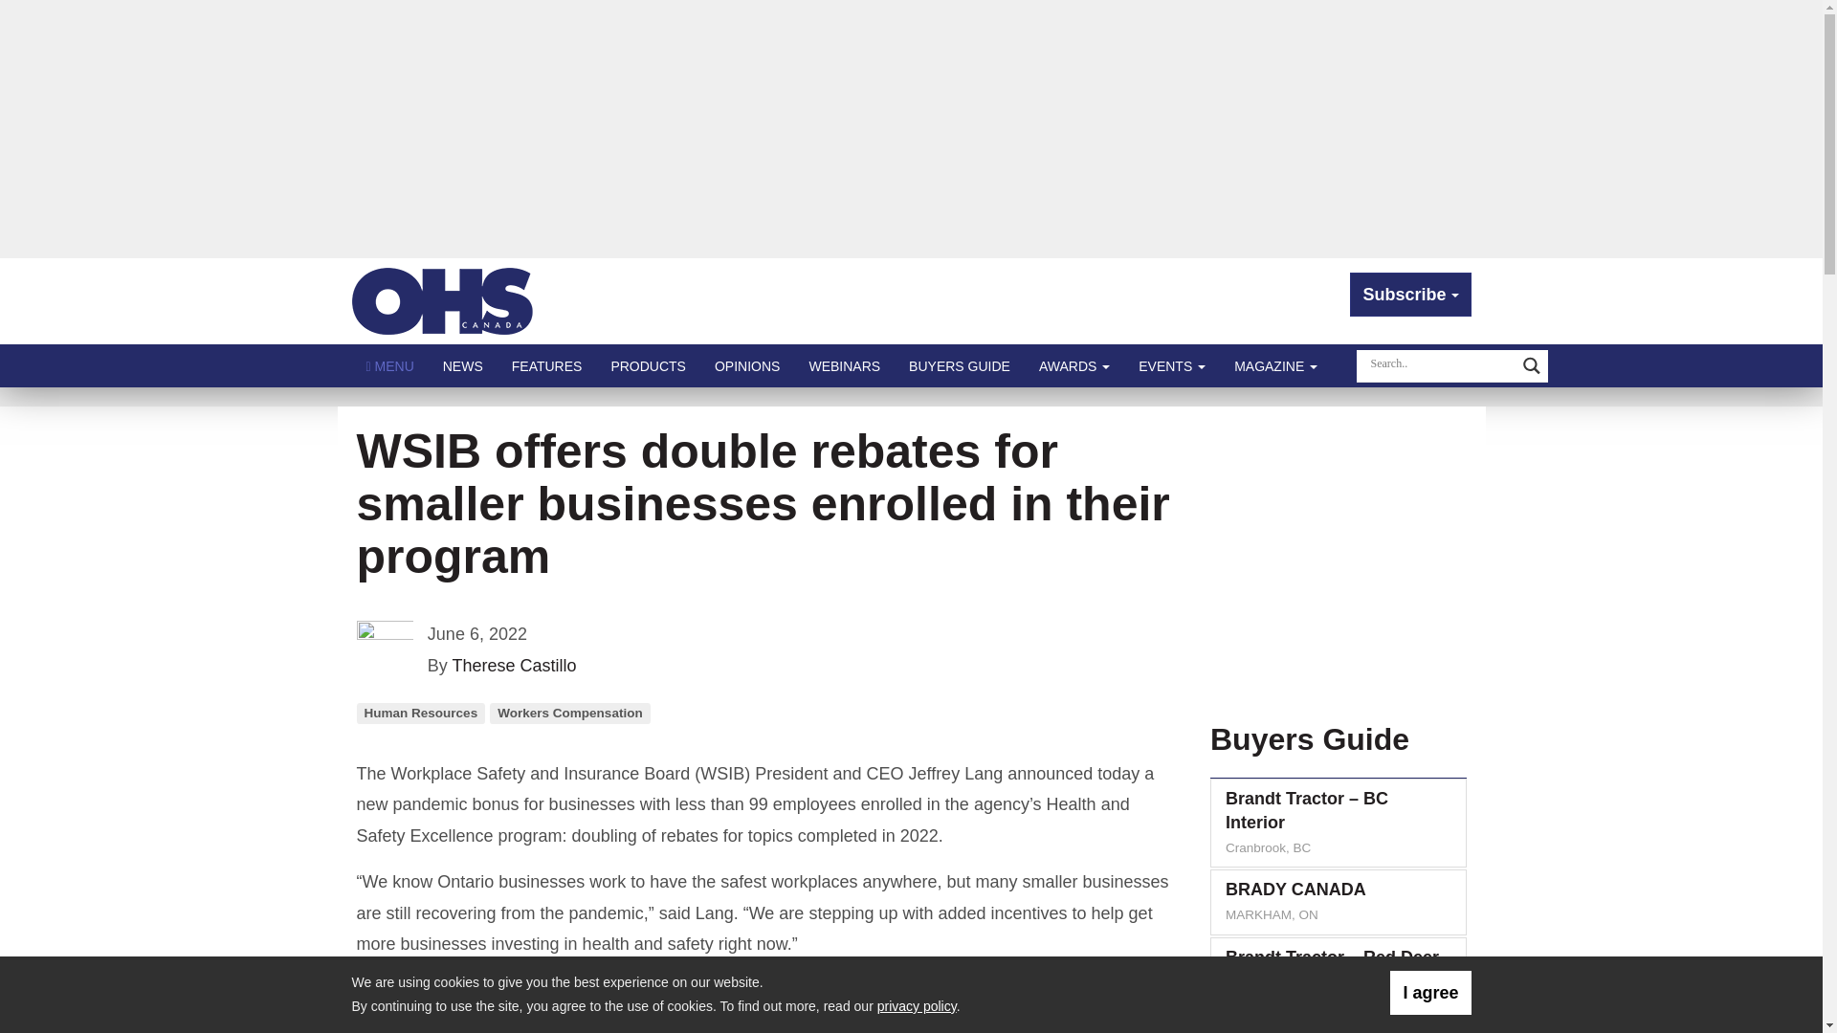 This screenshot has width=1837, height=1033. I want to click on EVENTS, so click(1171, 365).